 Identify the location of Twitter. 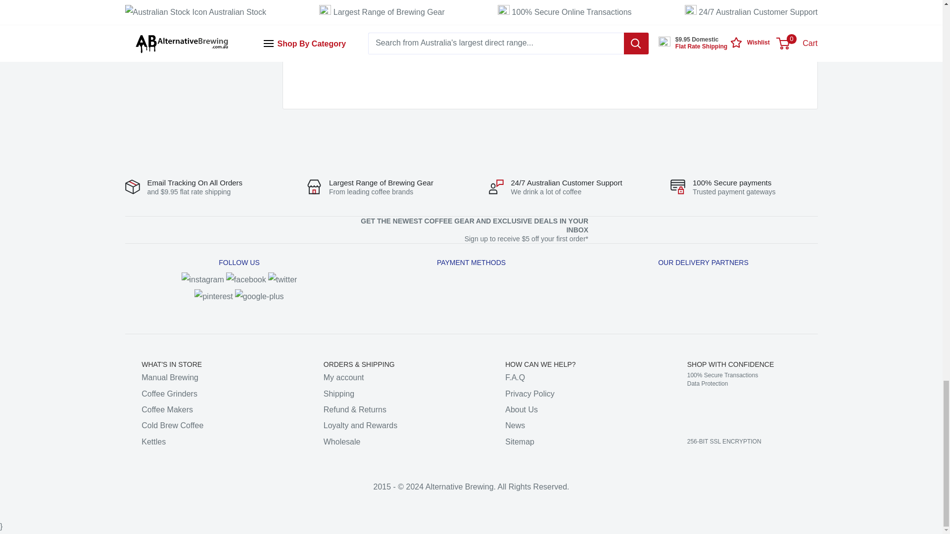
(282, 279).